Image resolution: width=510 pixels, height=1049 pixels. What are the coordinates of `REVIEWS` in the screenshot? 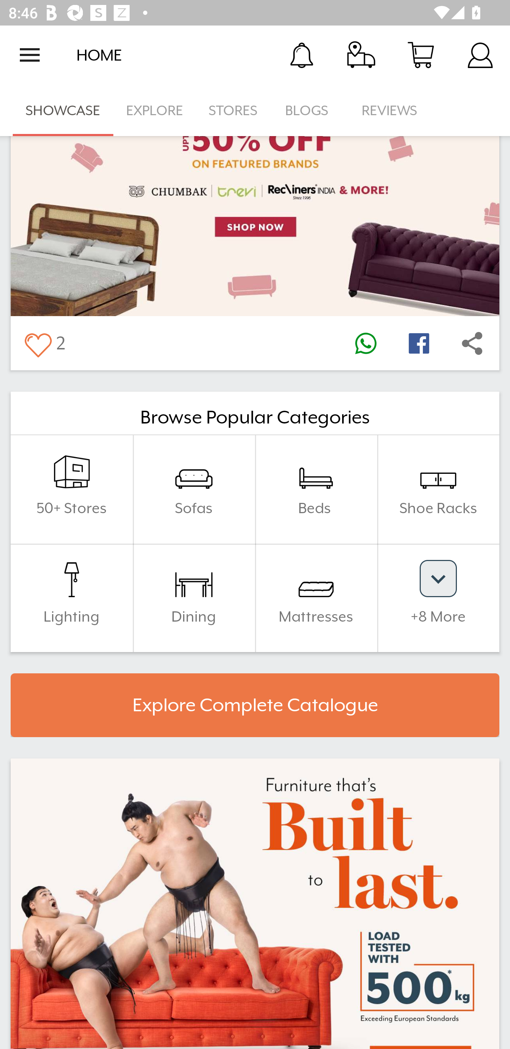 It's located at (390, 111).